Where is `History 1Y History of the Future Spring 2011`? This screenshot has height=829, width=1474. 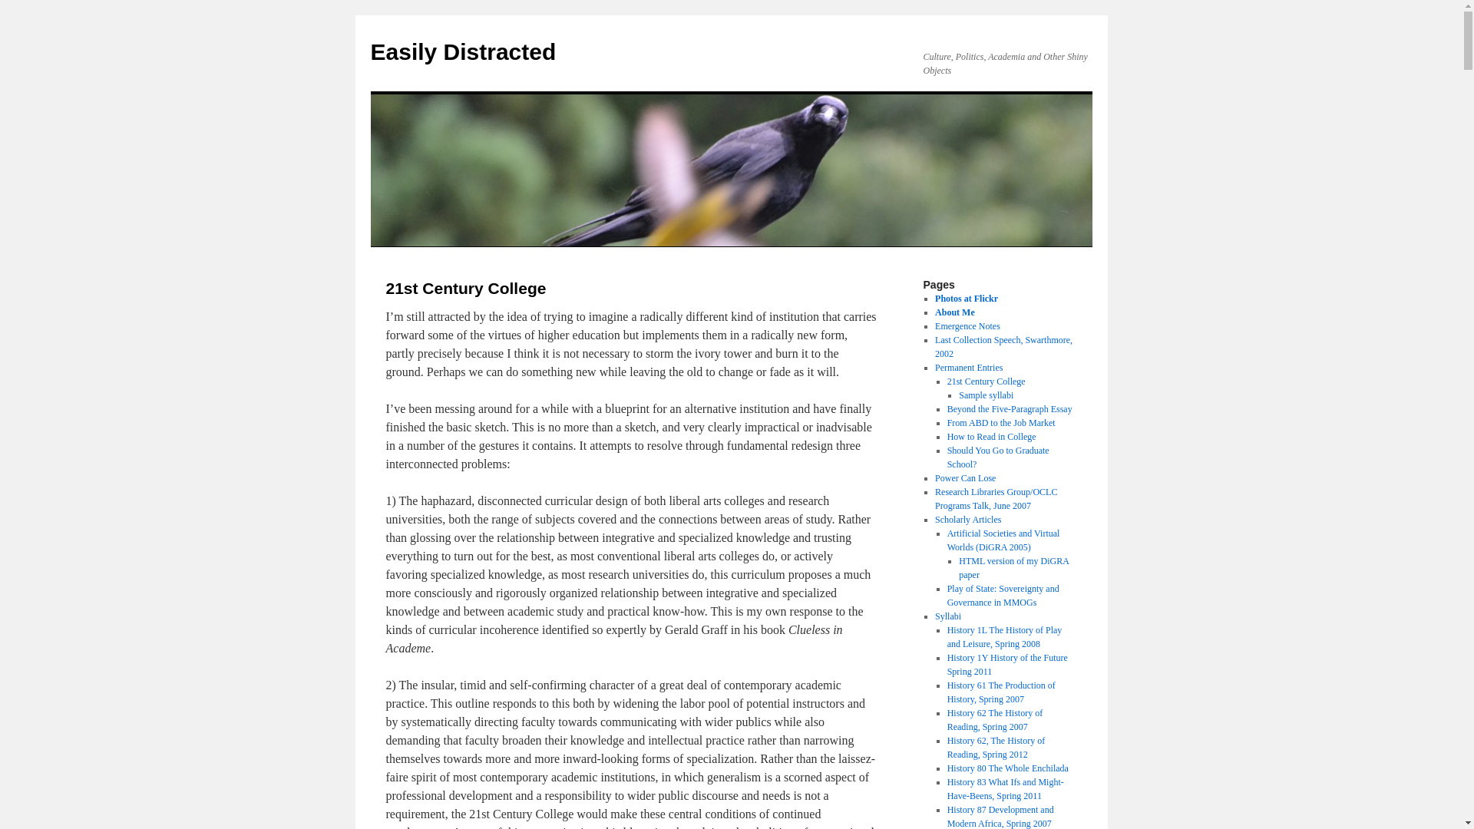 History 1Y History of the Future Spring 2011 is located at coordinates (1007, 665).